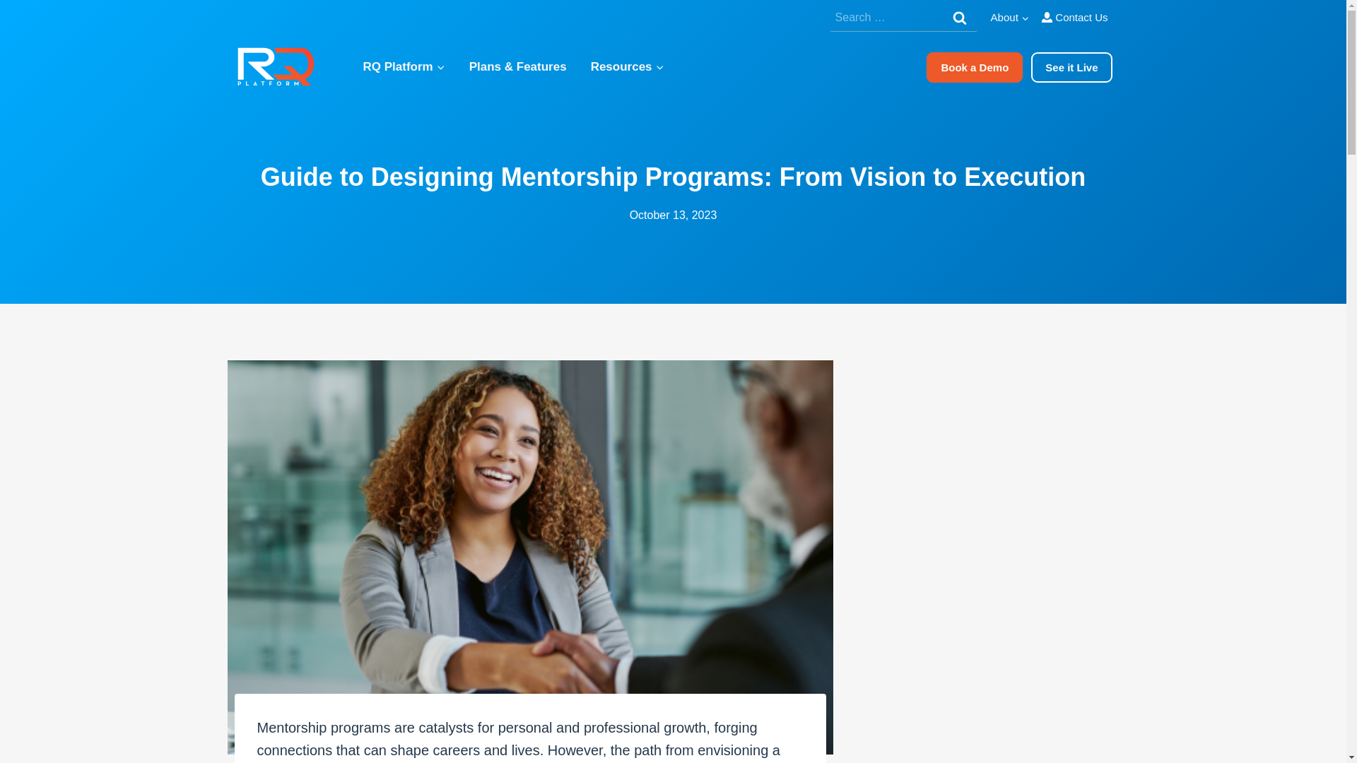 This screenshot has height=763, width=1357. Describe the element at coordinates (628, 66) in the screenshot. I see `Resources` at that location.